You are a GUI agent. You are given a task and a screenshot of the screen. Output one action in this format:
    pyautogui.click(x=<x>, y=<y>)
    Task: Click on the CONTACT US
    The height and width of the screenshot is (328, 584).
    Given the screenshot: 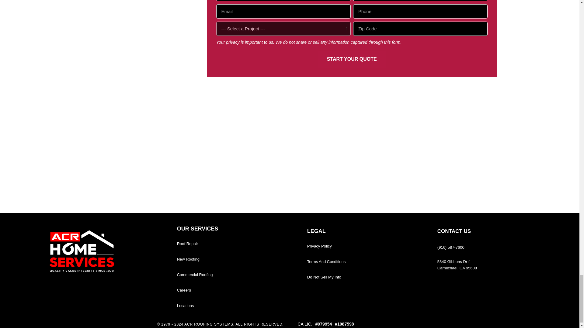 What is the action you would take?
    pyautogui.click(x=454, y=231)
    